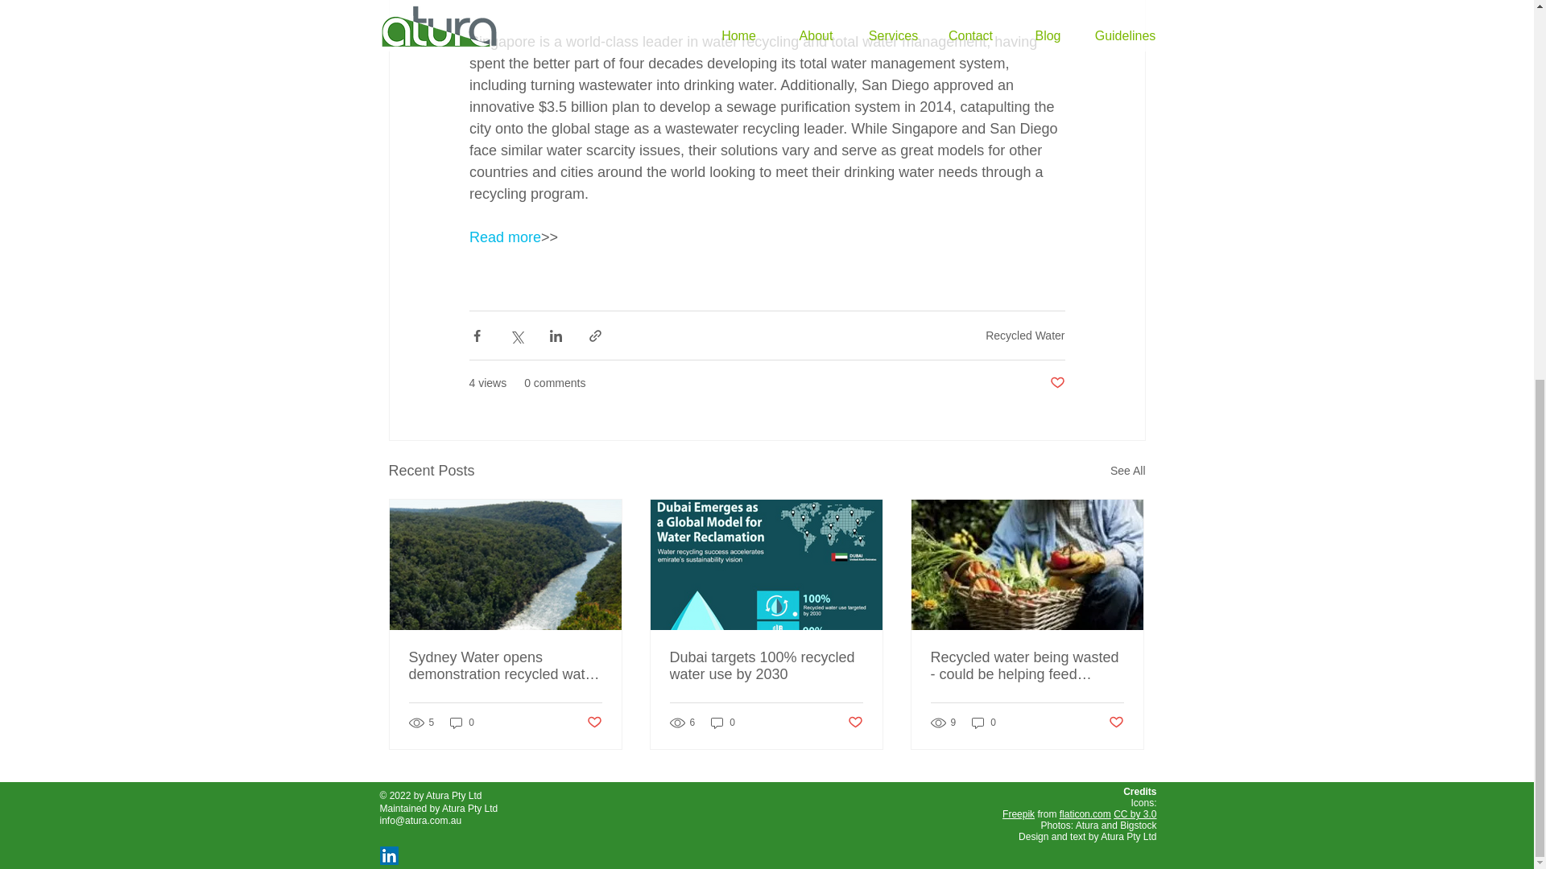 Image resolution: width=1546 pixels, height=869 pixels. I want to click on 0, so click(462, 723).